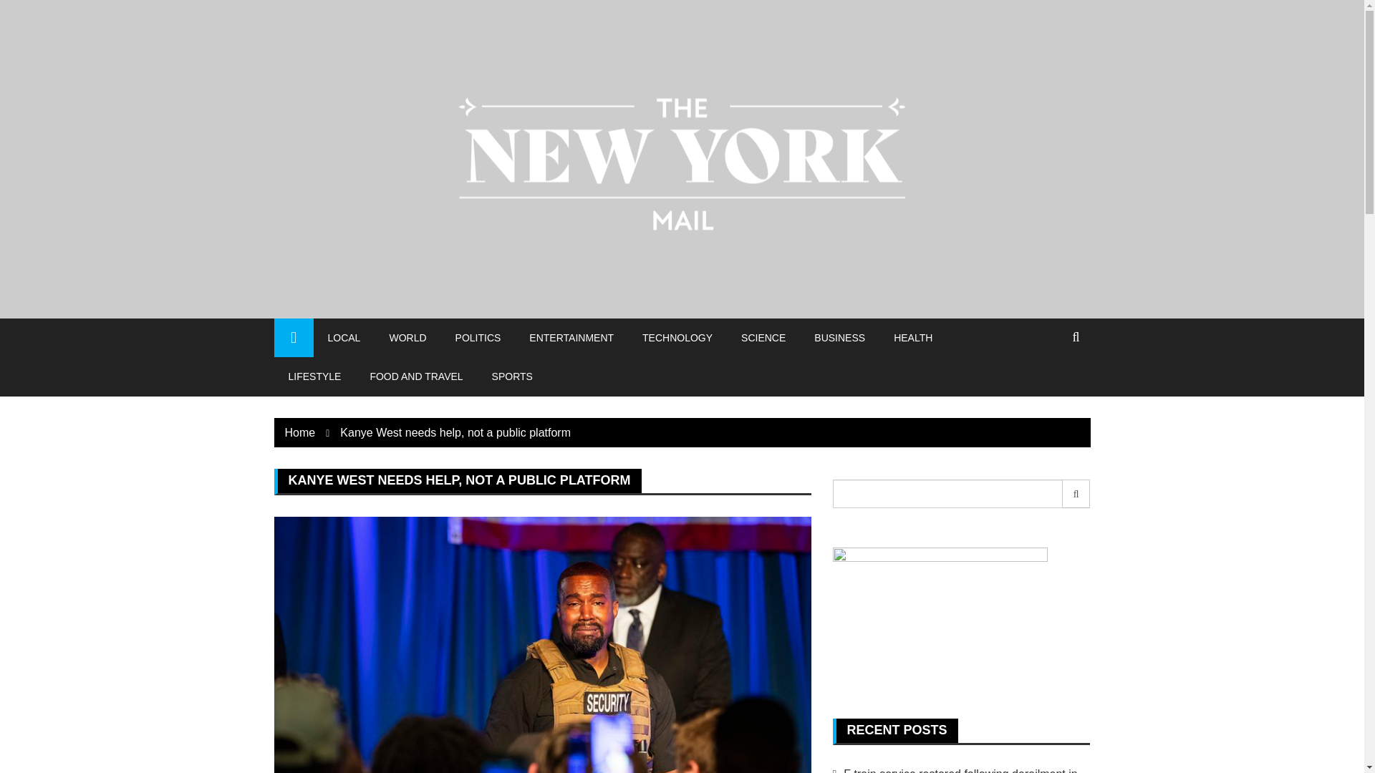 The width and height of the screenshot is (1375, 773). What do you see at coordinates (478, 337) in the screenshot?
I see `POLITICS` at bounding box center [478, 337].